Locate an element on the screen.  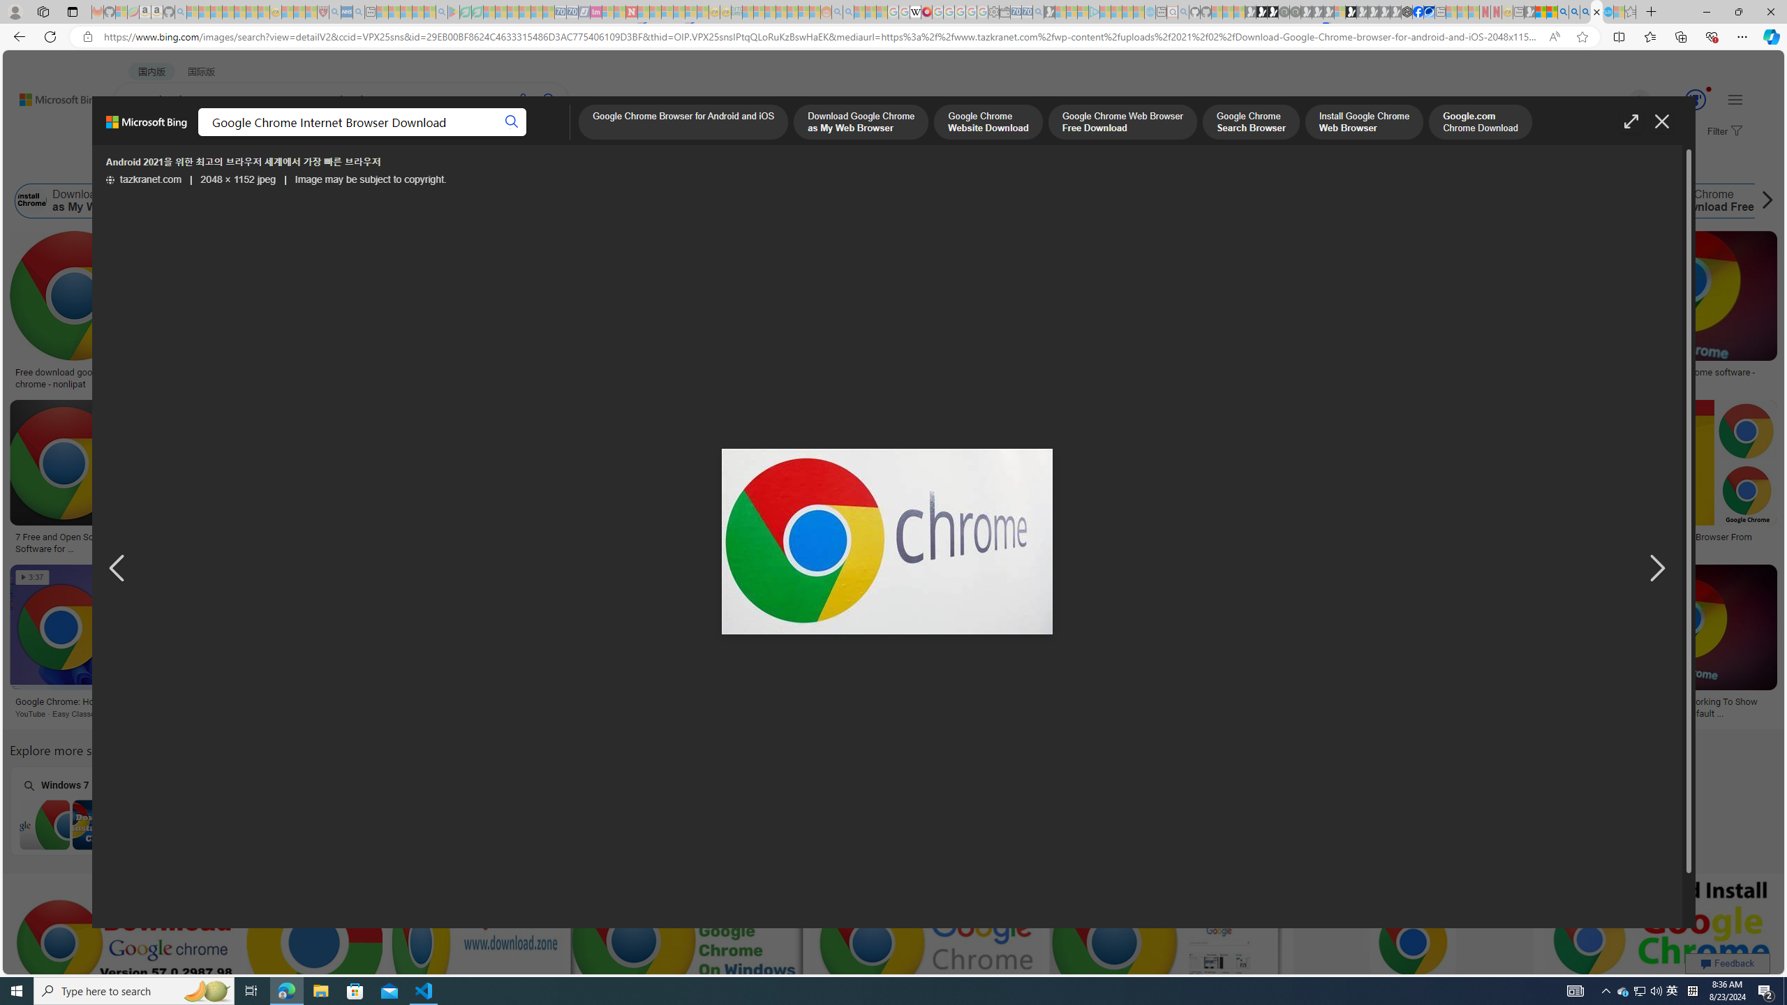
Download internet explorer 9.0 free - snorobot is located at coordinates (571, 702).